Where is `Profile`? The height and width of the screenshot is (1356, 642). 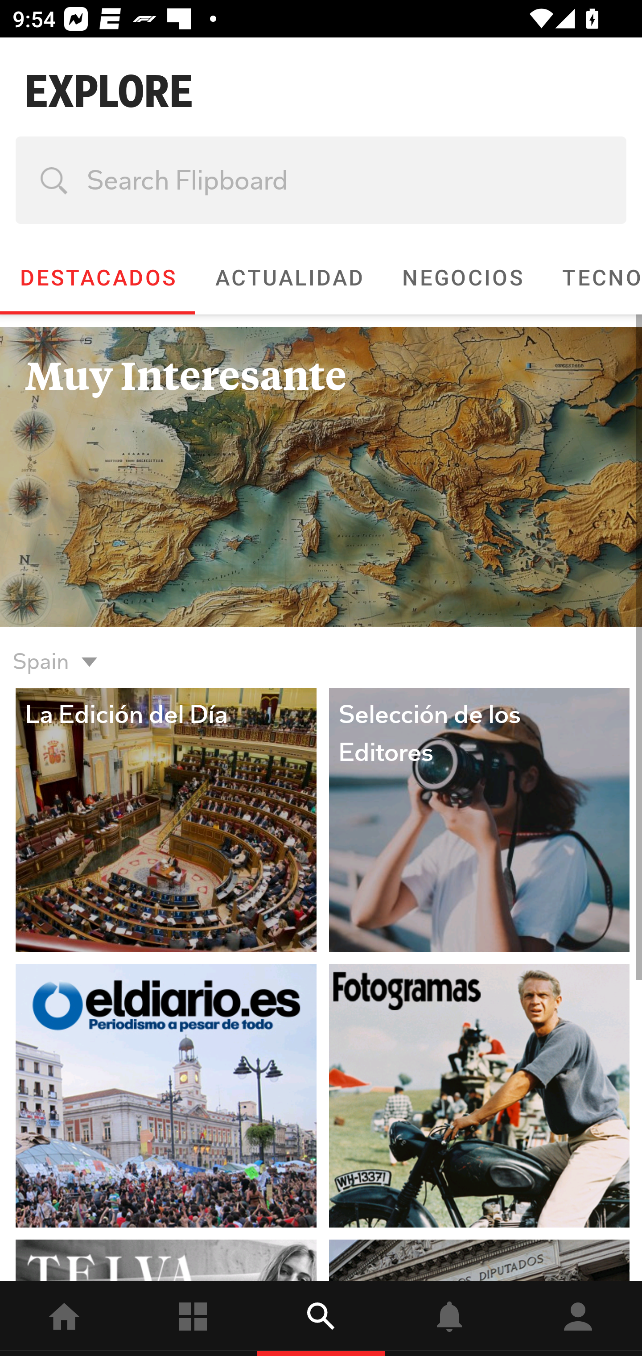
Profile is located at coordinates (578, 1319).